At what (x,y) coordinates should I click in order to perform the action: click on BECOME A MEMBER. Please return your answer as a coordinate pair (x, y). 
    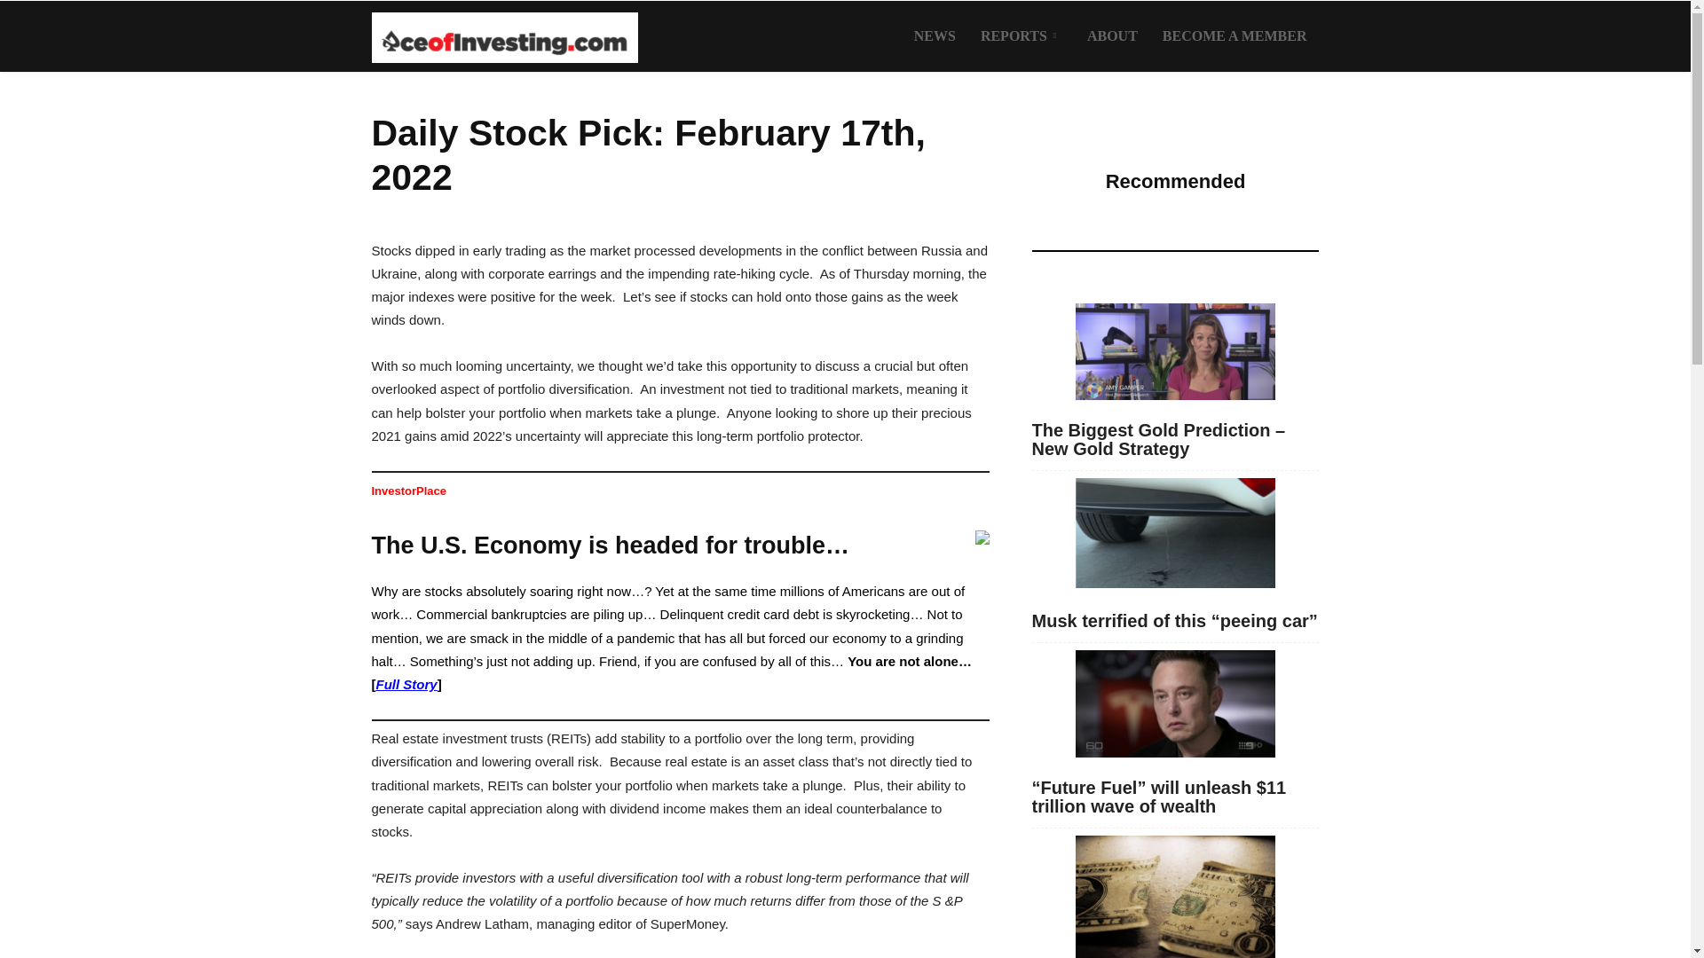
    Looking at the image, I should click on (1235, 36).